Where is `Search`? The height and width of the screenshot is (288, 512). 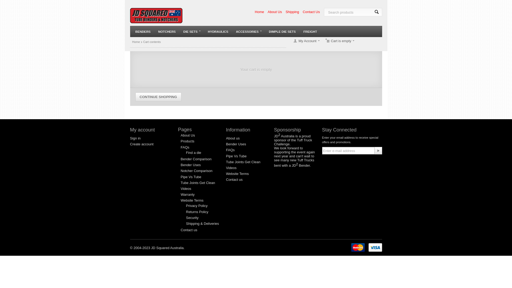
Search is located at coordinates (377, 12).